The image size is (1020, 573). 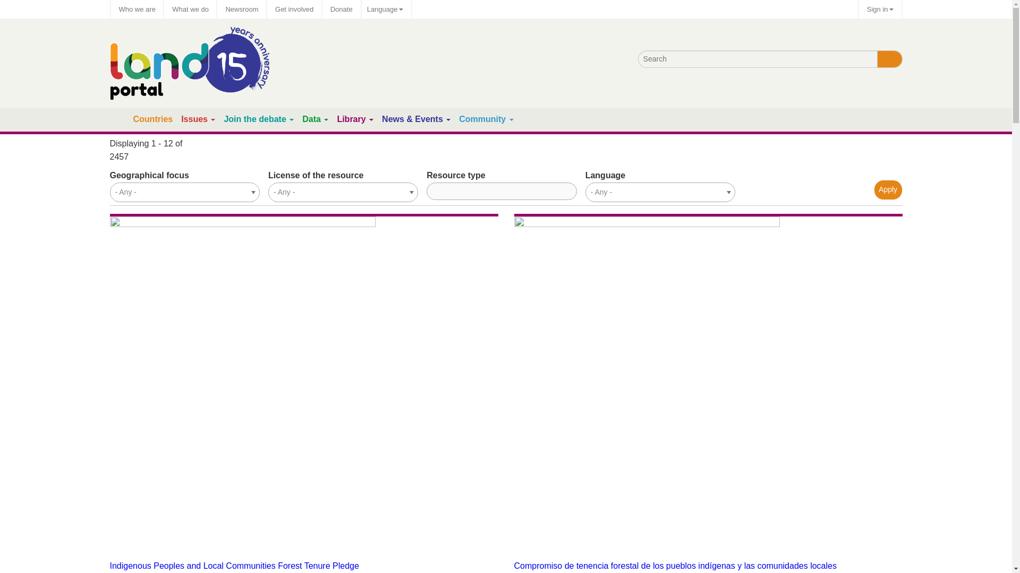 I want to click on Search, so click(x=889, y=59).